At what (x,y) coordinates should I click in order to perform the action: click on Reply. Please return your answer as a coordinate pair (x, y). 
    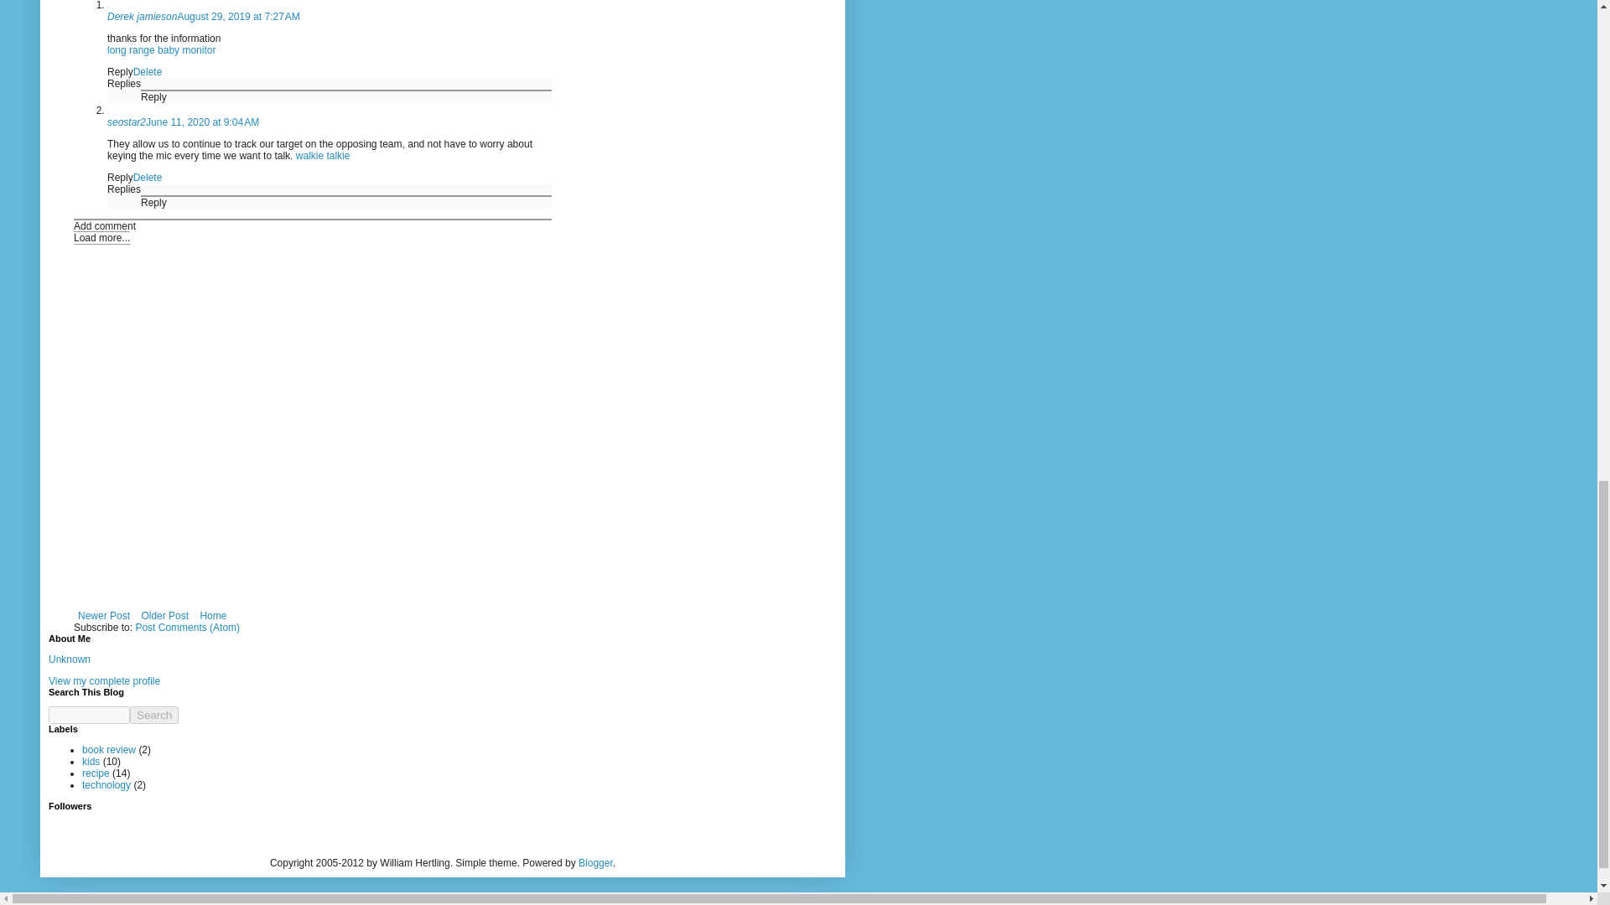
    Looking at the image, I should click on (121, 71).